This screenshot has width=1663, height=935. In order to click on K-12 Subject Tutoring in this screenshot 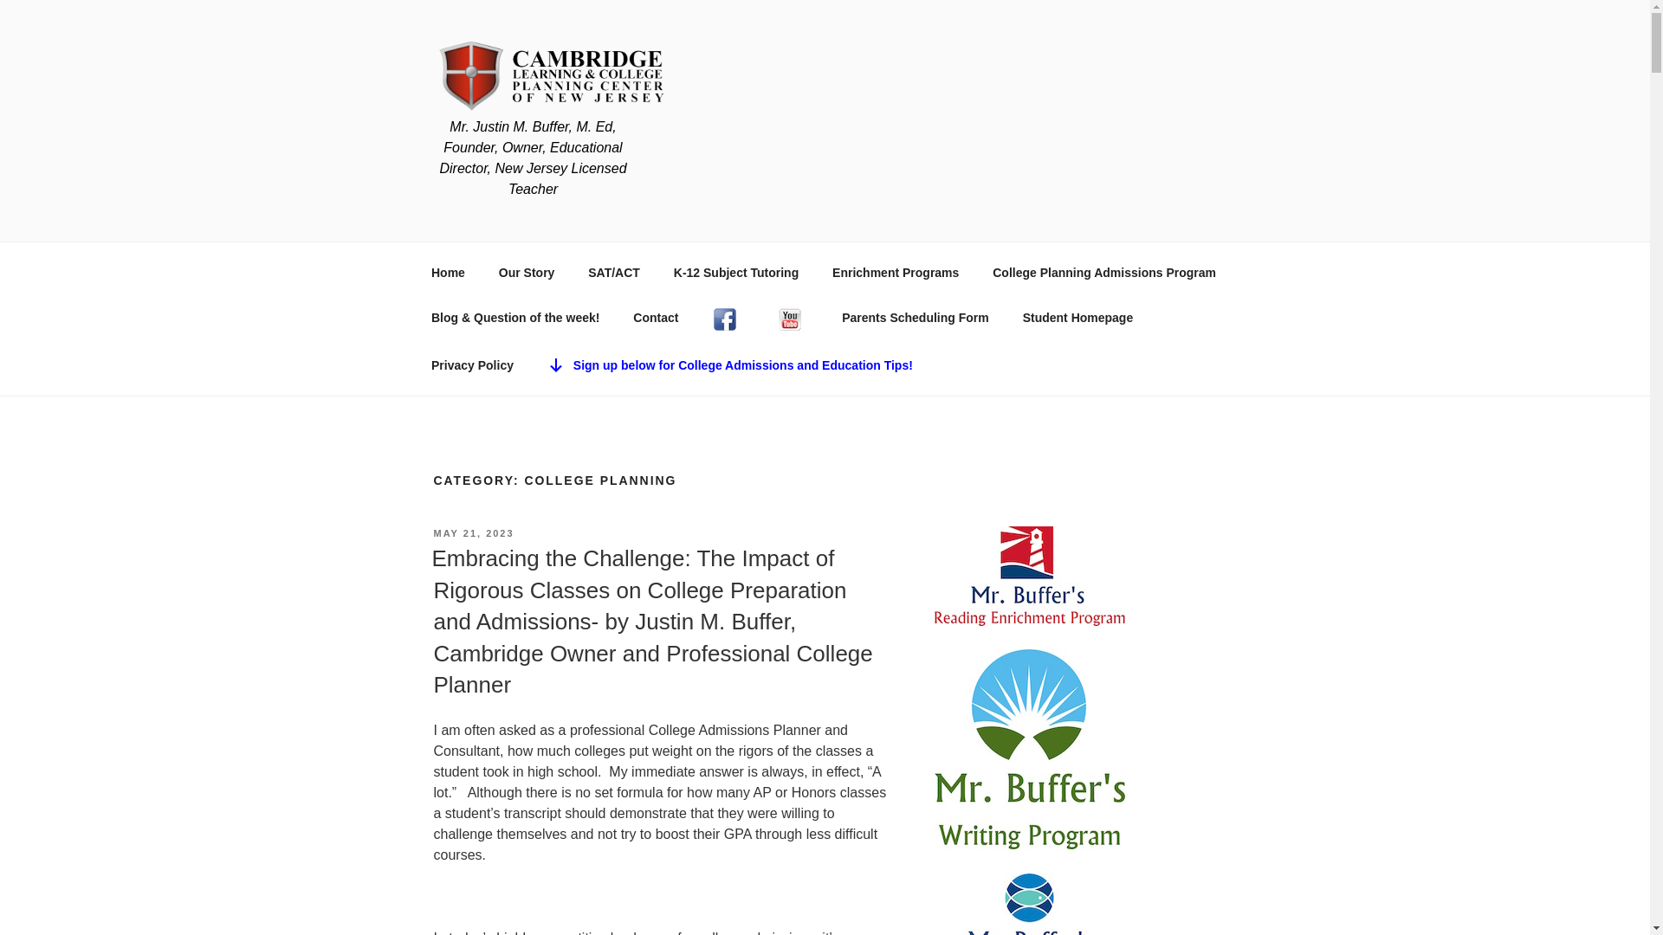, I will do `click(735, 272)`.